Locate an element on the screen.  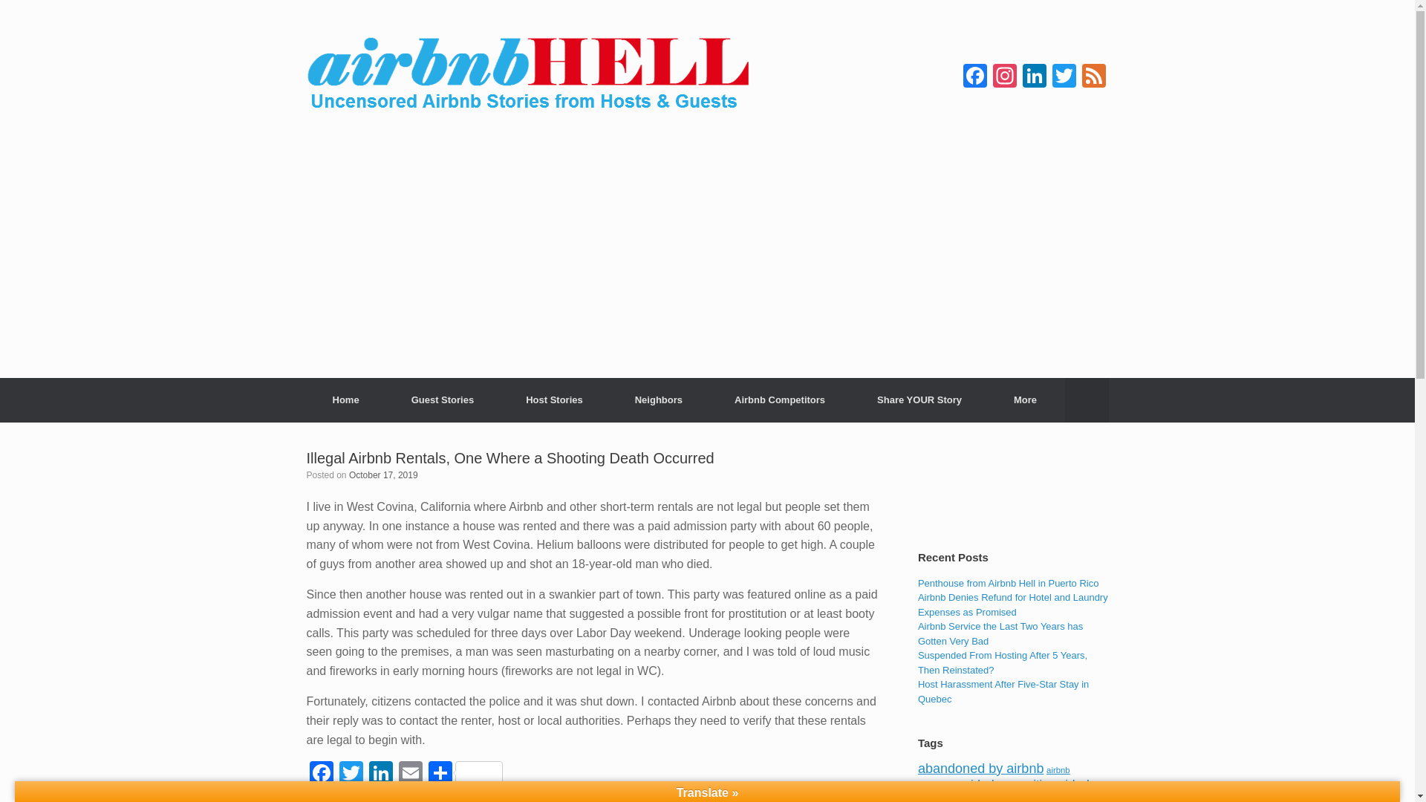
Read uncensored stories from Airbnb guests is located at coordinates (443, 400).